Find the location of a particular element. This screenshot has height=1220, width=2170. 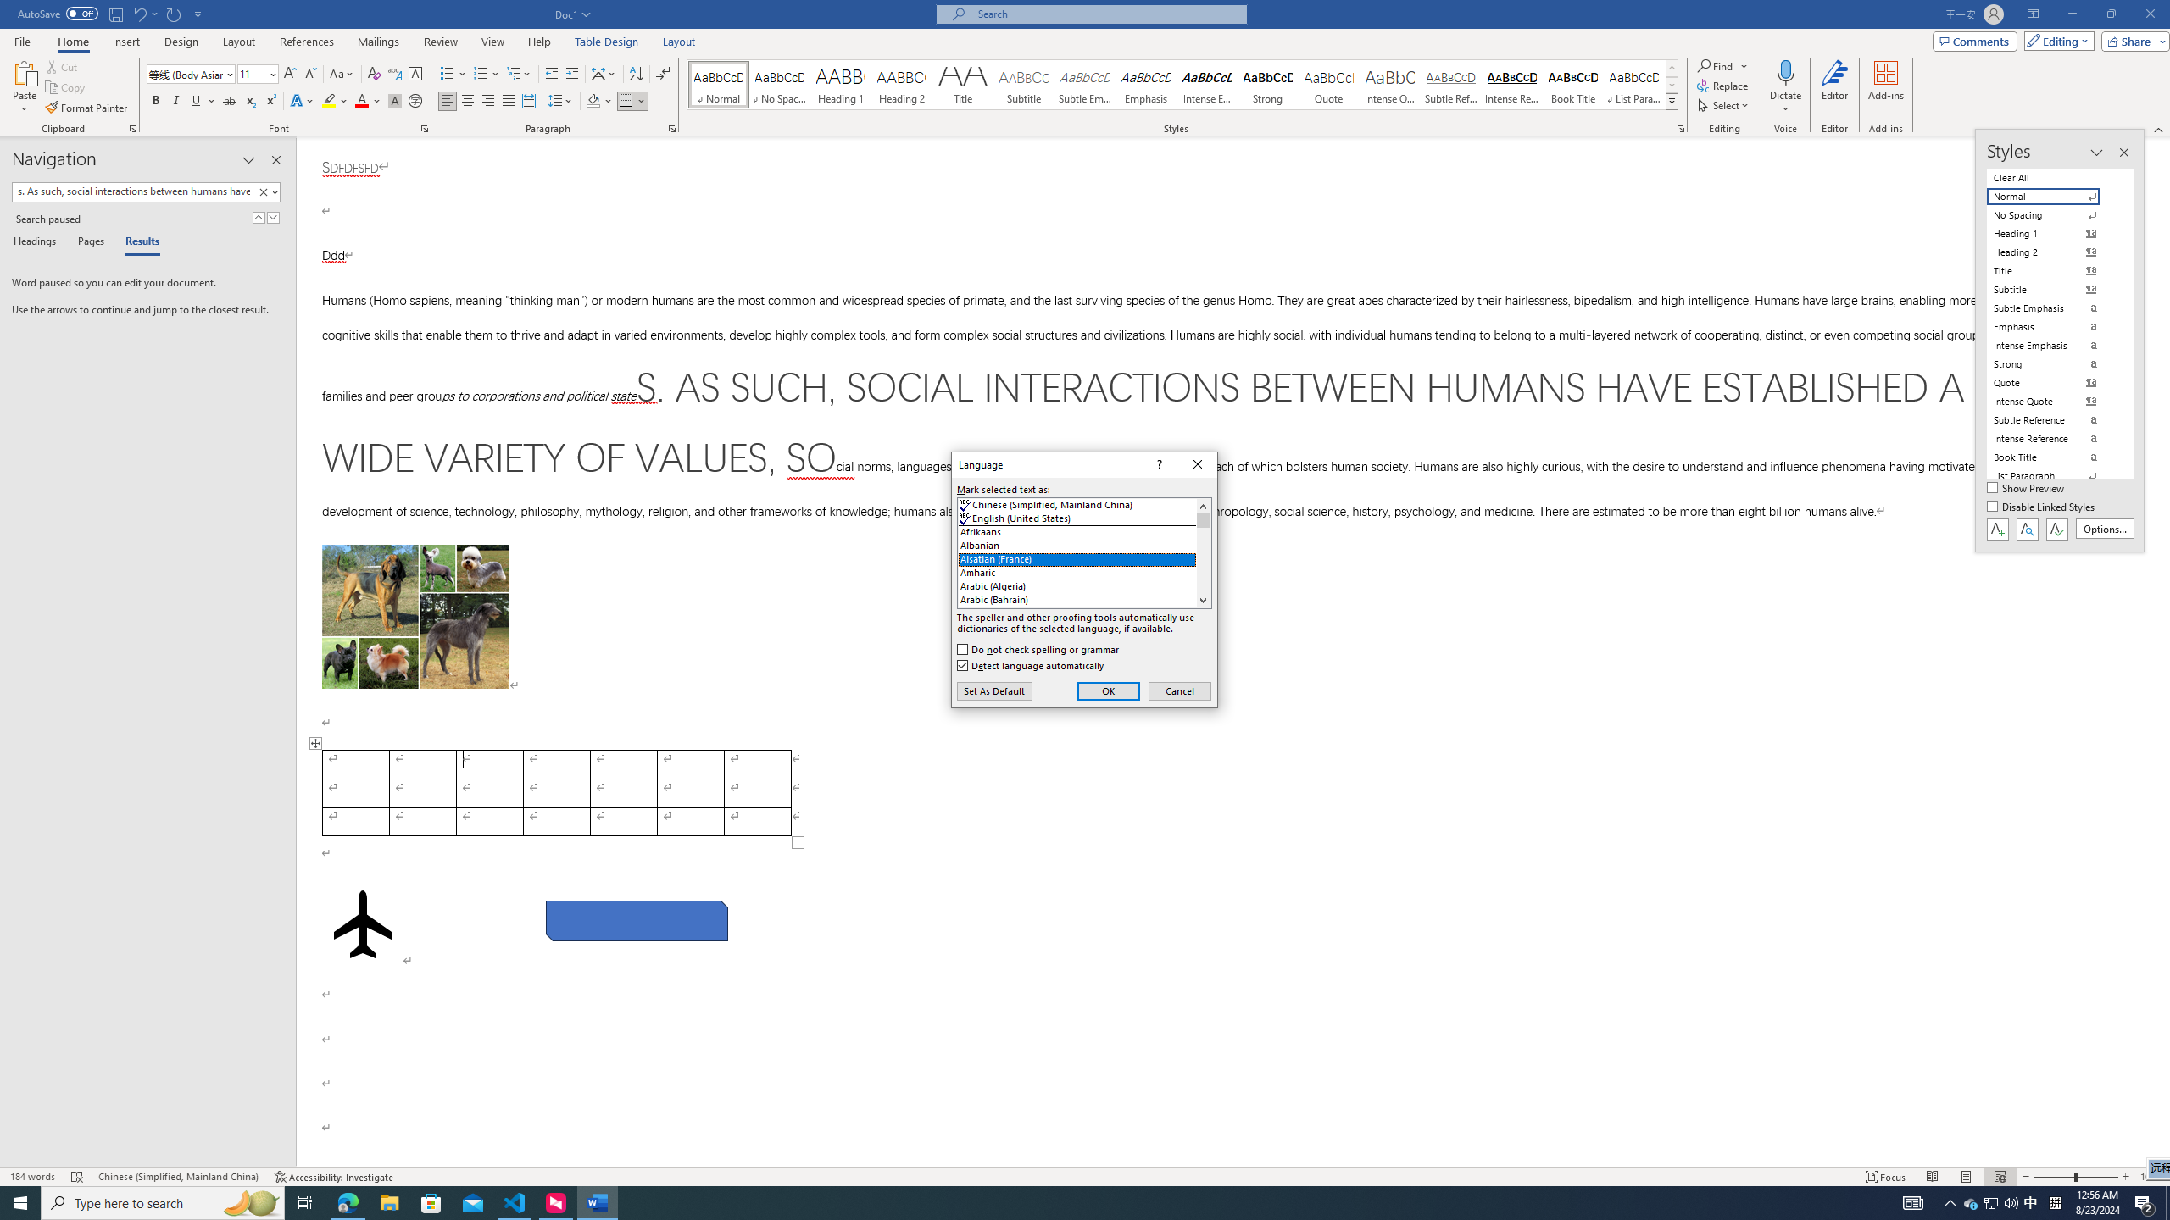

Type here to search is located at coordinates (163, 1203).